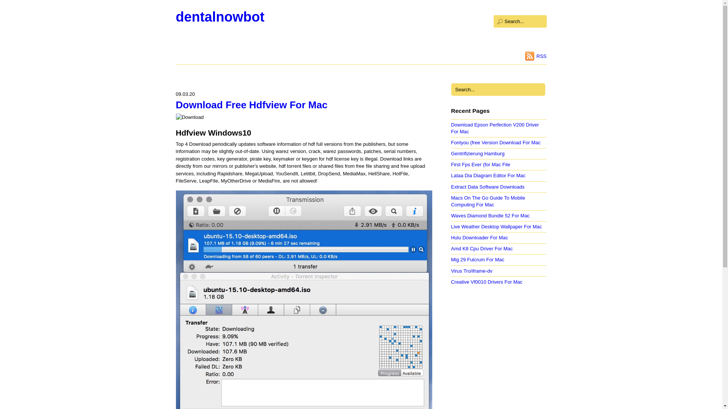 This screenshot has width=728, height=409. What do you see at coordinates (478, 260) in the screenshot?
I see `Mig 29 Fulcrum For Mac` at bounding box center [478, 260].